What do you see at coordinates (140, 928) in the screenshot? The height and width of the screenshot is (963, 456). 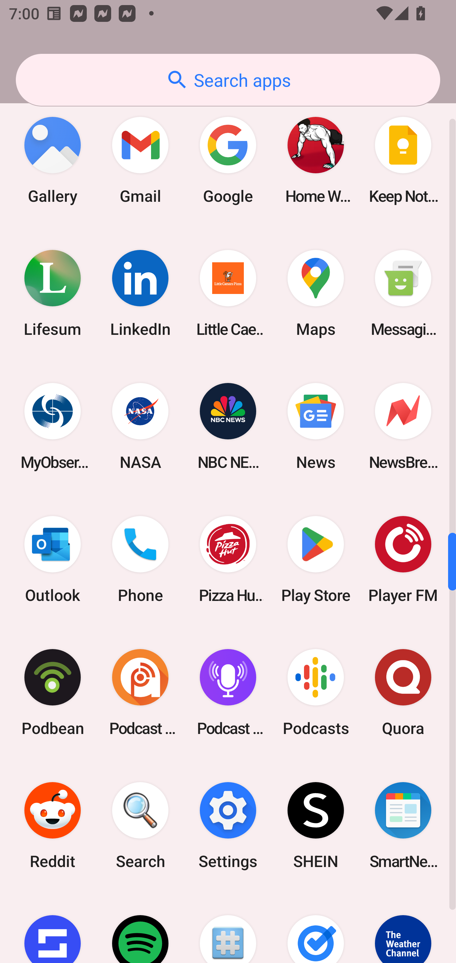 I see `Spotify` at bounding box center [140, 928].